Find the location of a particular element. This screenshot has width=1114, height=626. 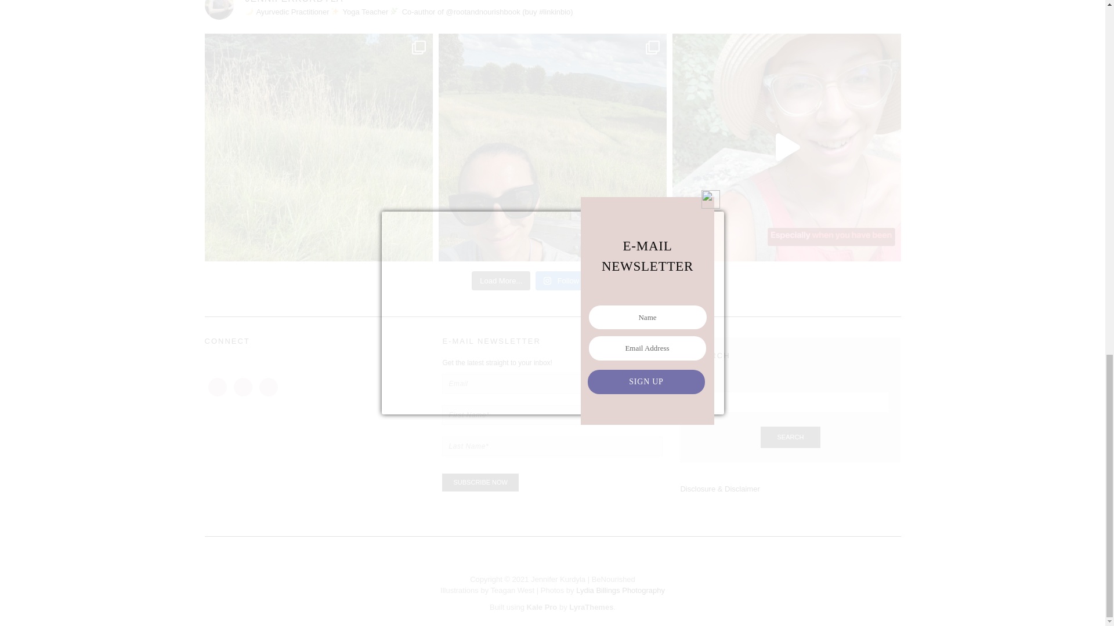

Subscribe now is located at coordinates (480, 482).